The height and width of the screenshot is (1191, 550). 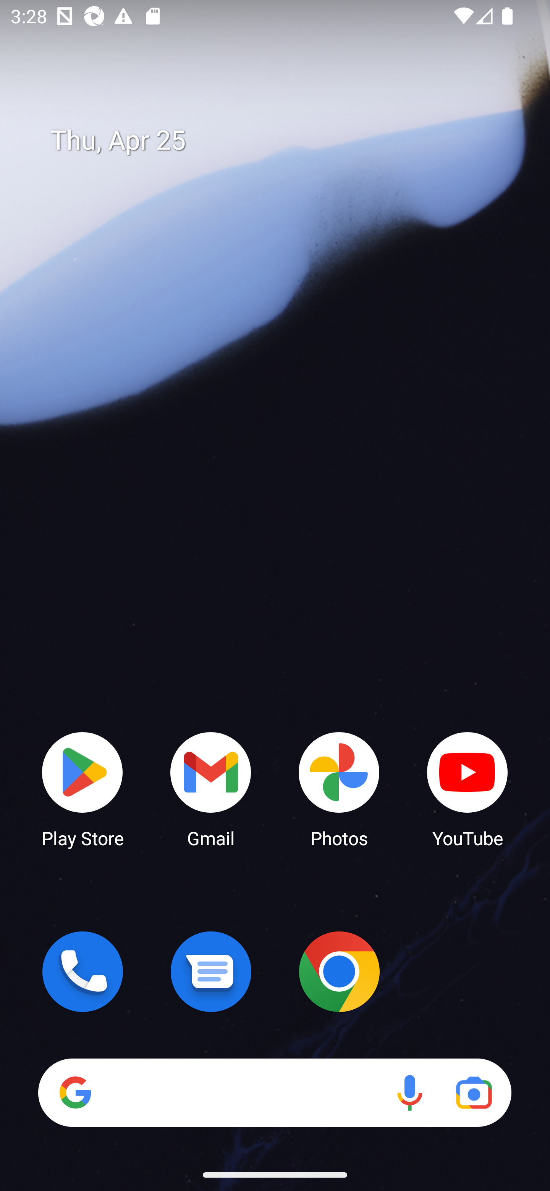 I want to click on Phone, so click(x=82, y=972).